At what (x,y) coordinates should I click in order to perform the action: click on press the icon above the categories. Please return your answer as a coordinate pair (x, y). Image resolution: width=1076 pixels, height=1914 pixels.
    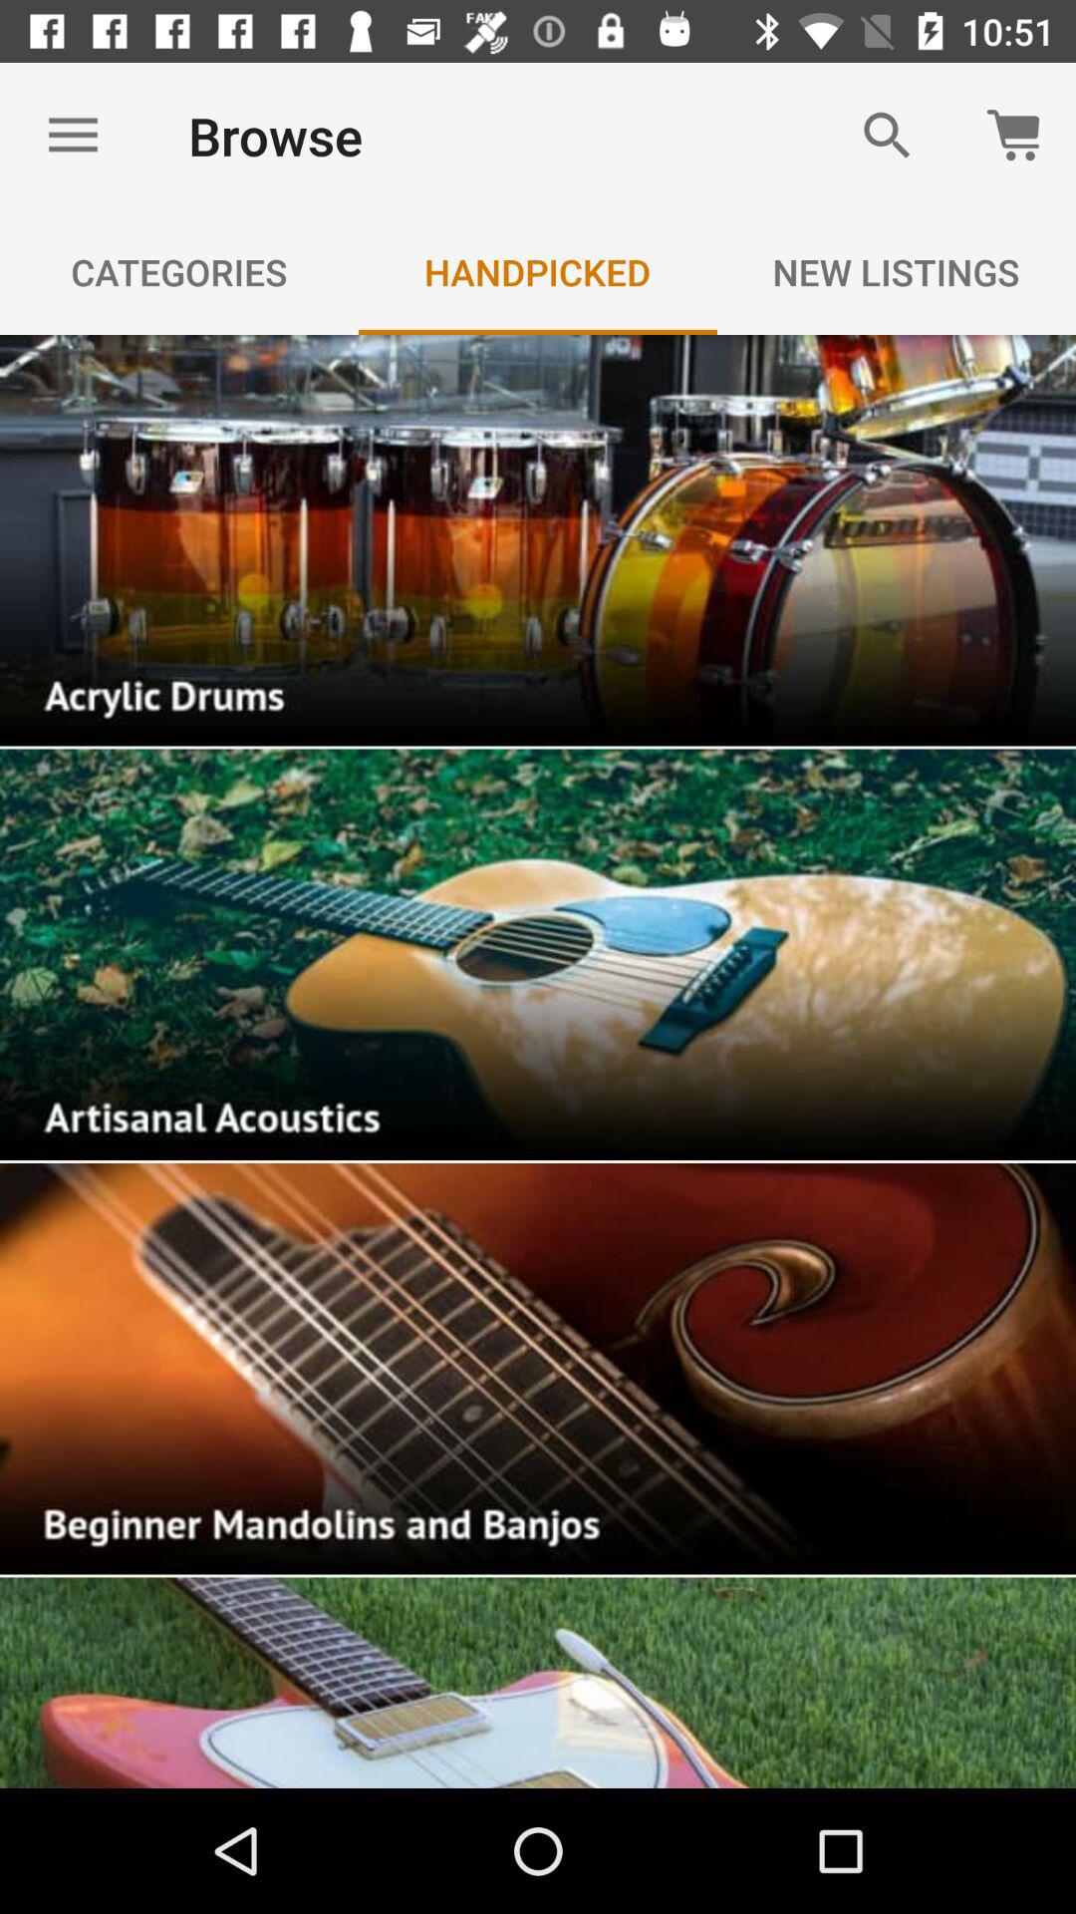
    Looking at the image, I should click on (73, 136).